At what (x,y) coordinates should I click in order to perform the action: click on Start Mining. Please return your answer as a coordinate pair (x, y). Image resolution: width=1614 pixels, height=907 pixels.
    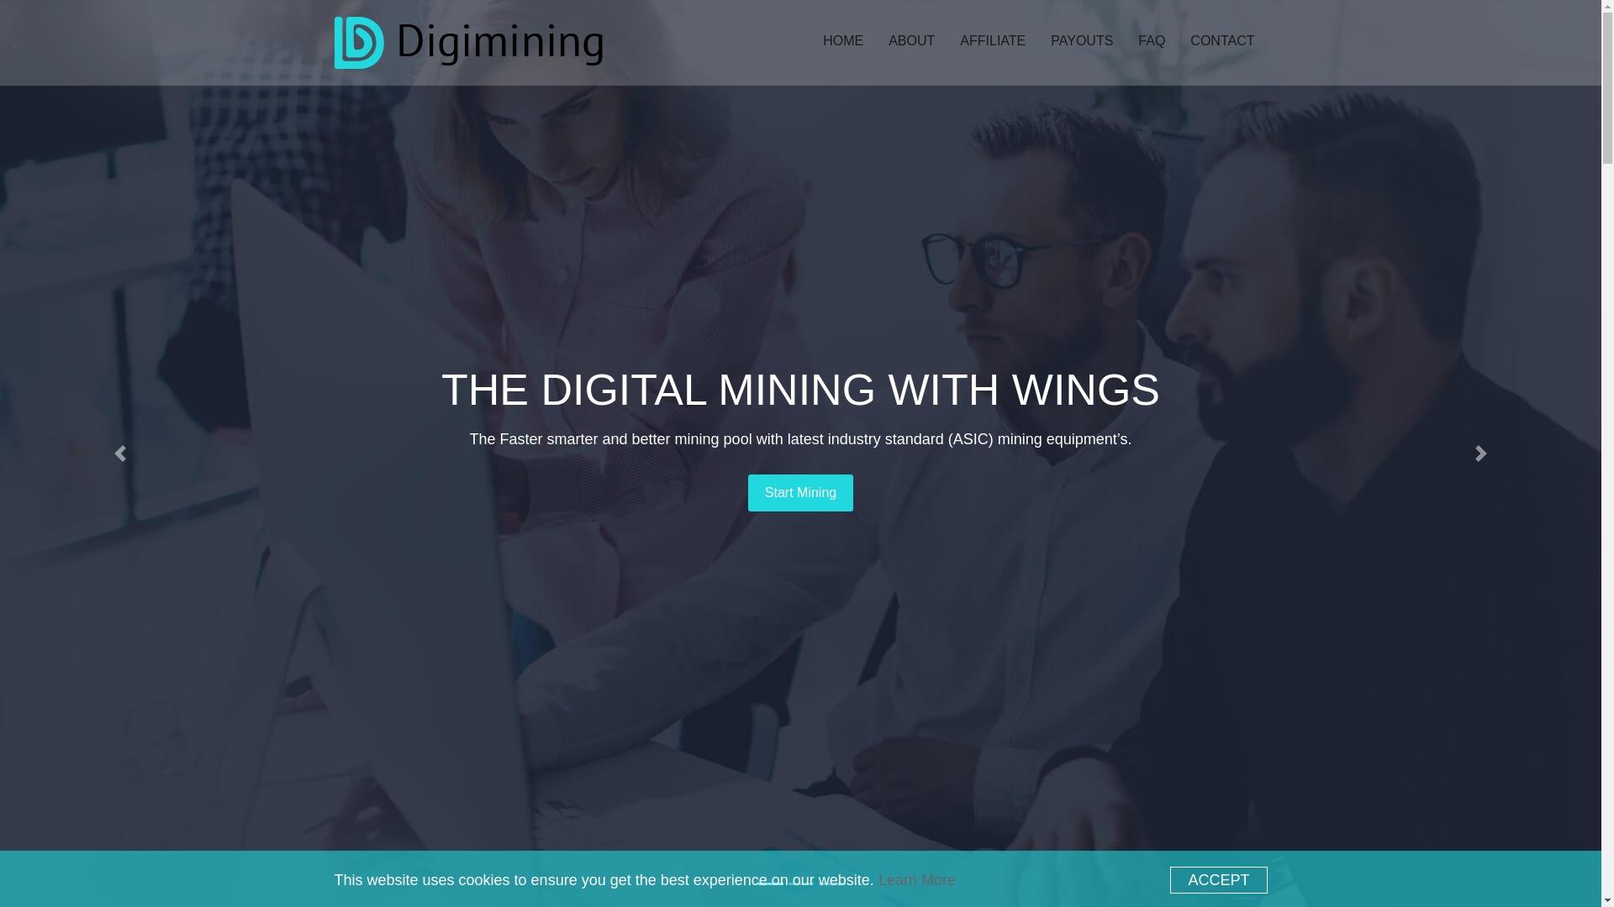
    Looking at the image, I should click on (800, 492).